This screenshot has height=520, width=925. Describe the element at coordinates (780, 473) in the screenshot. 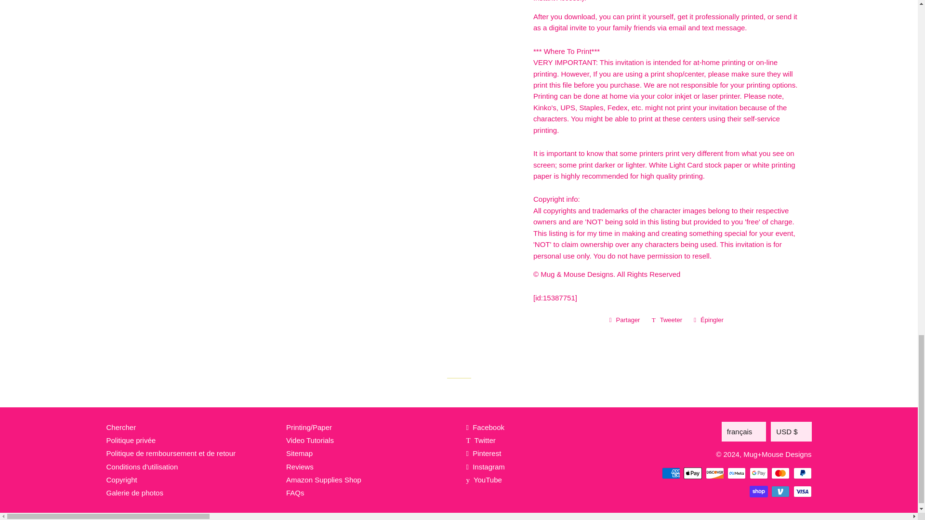

I see `Mastercard` at that location.